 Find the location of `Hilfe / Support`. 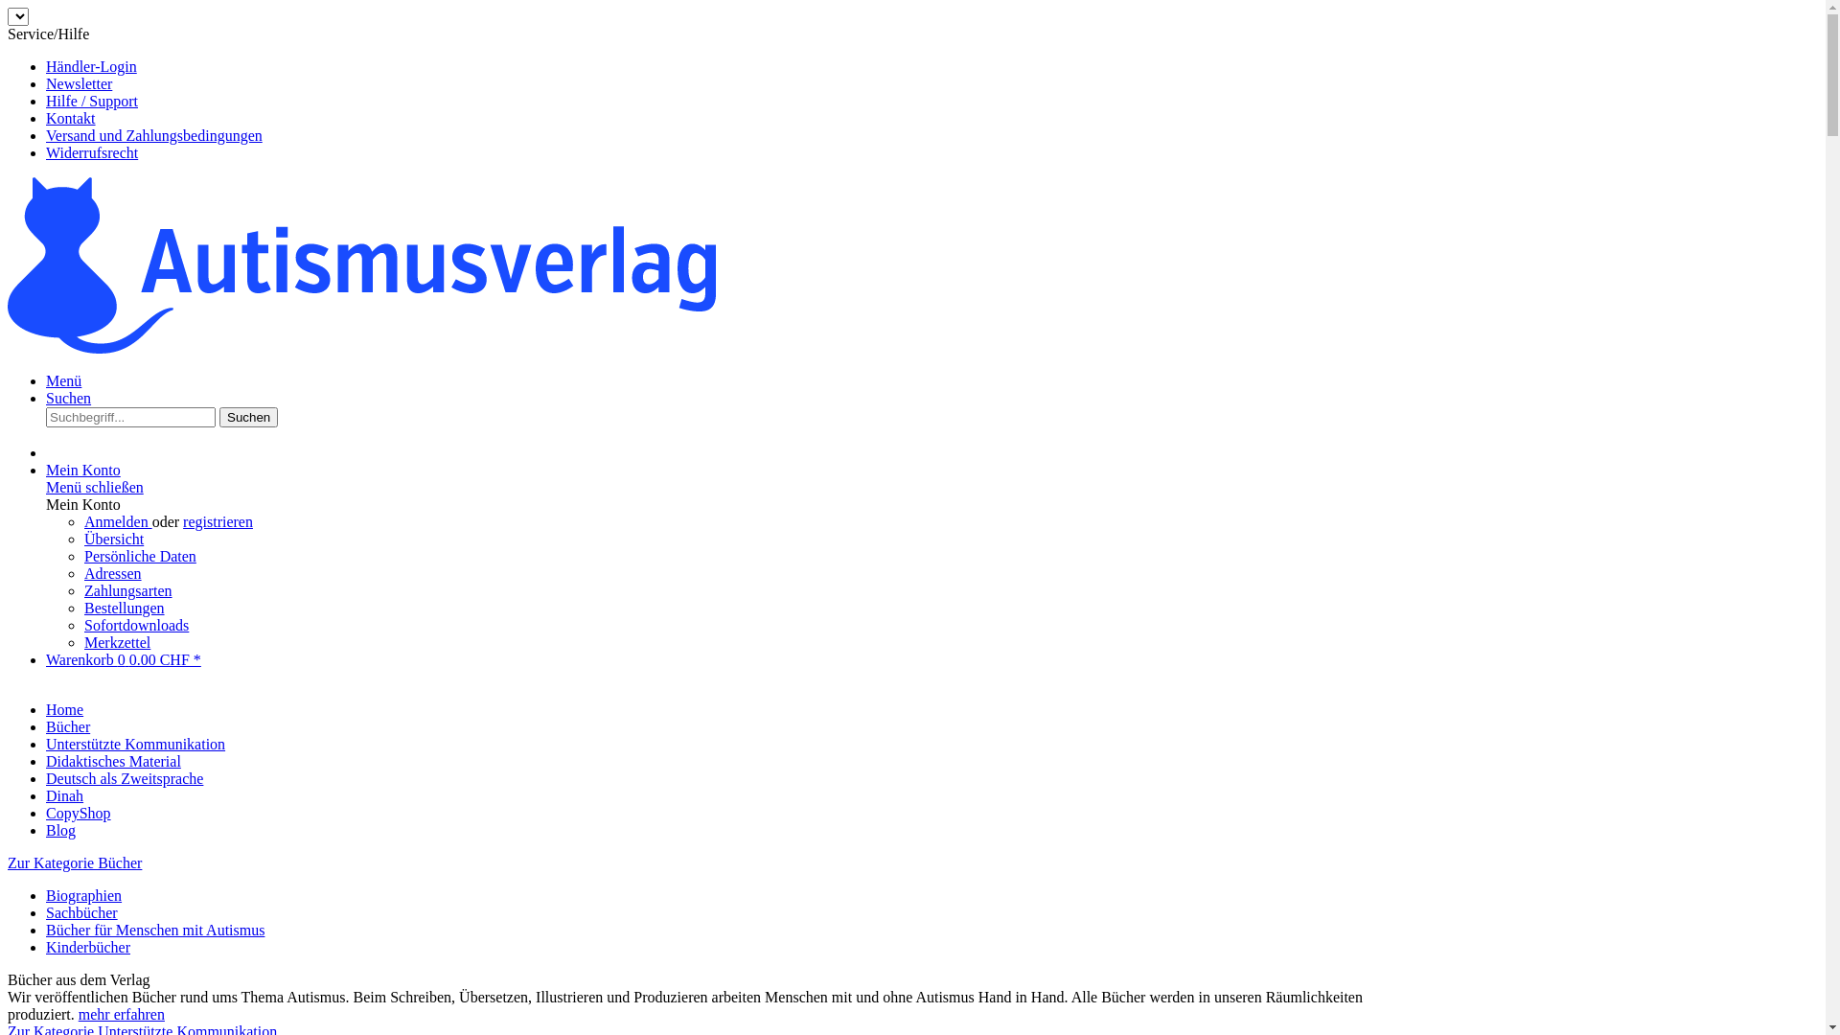

Hilfe / Support is located at coordinates (92, 102).